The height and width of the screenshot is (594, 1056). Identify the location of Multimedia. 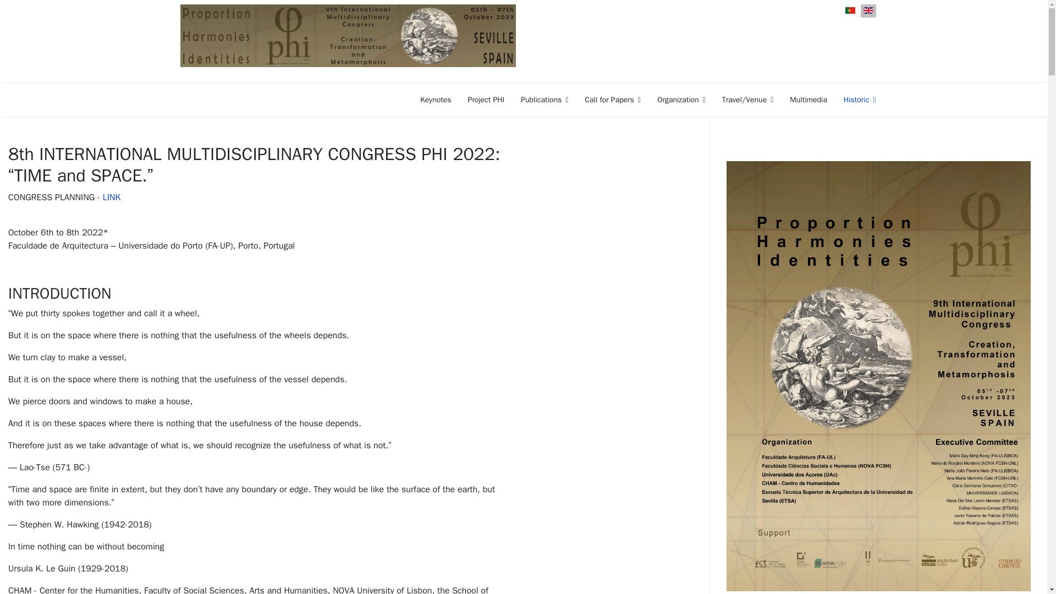
(808, 100).